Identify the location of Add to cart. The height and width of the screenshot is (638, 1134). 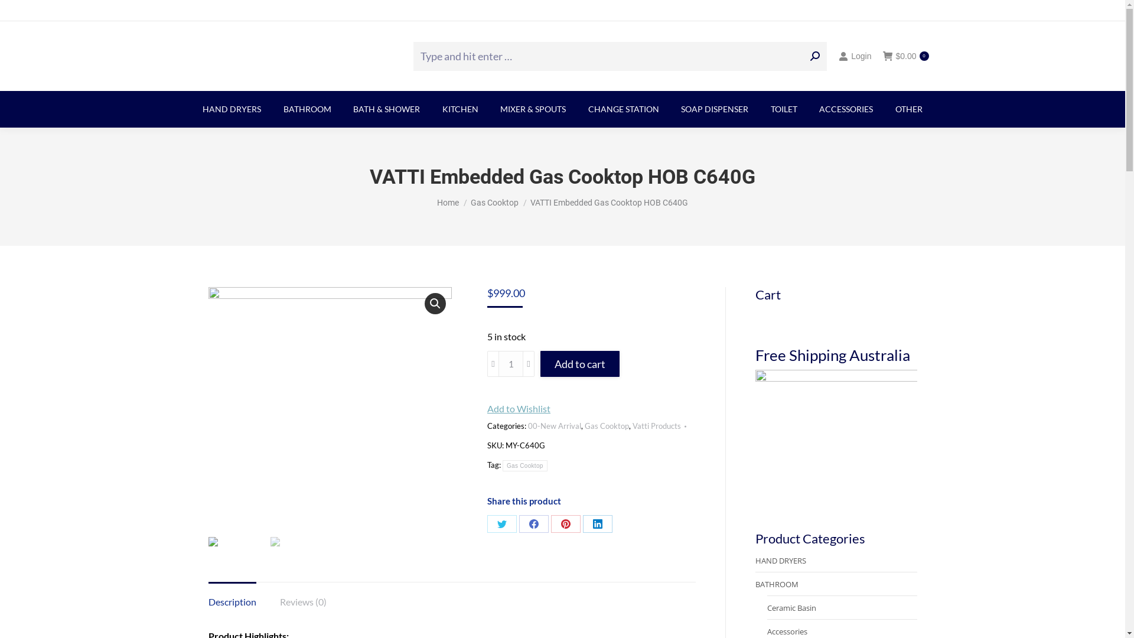
(580, 364).